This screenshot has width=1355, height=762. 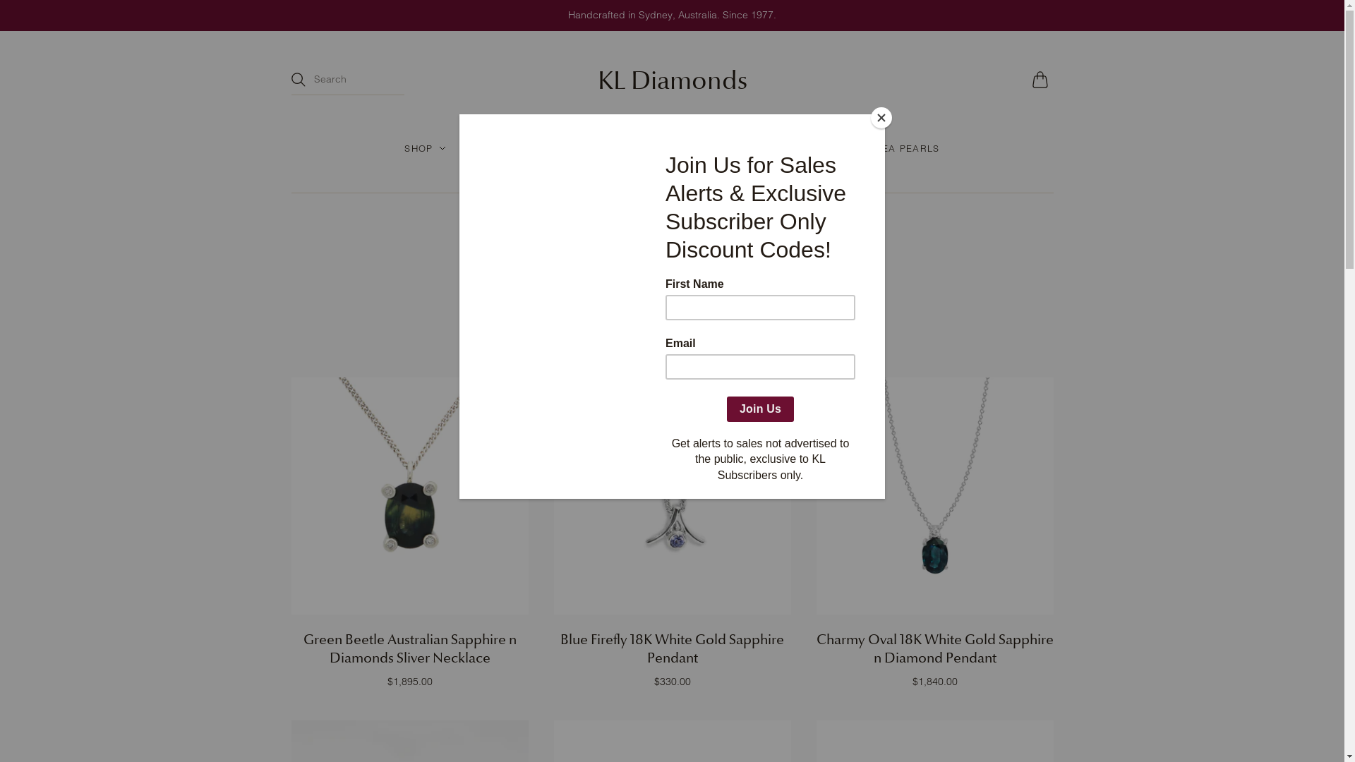 What do you see at coordinates (672, 16) in the screenshot?
I see `Handcrafted in Sydney, Australia. Since 1977.` at bounding box center [672, 16].